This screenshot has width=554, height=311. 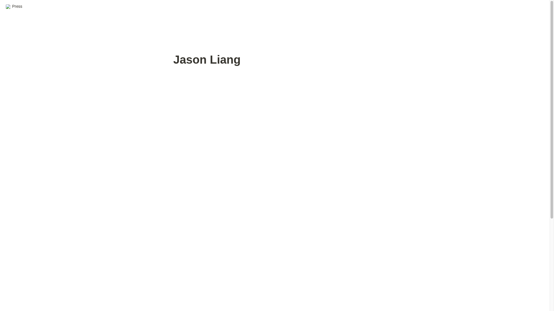 What do you see at coordinates (14, 6) in the screenshot?
I see `Press` at bounding box center [14, 6].